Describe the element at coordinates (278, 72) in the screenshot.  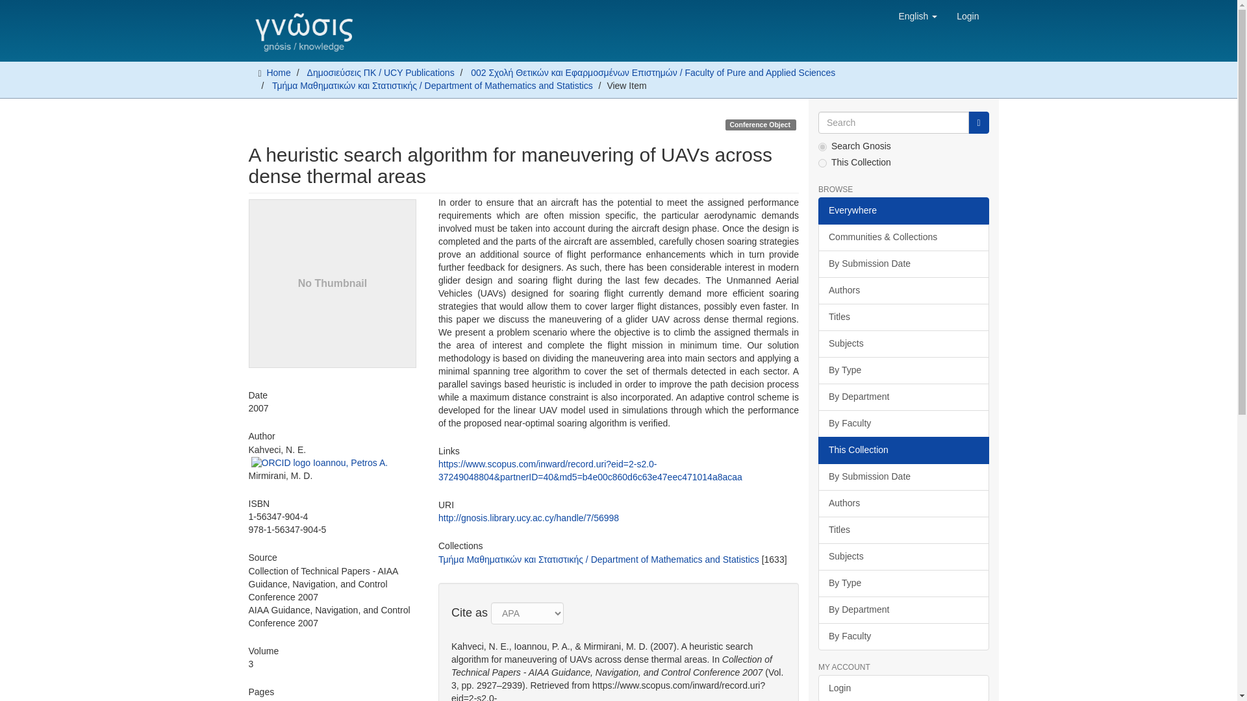
I see `Home` at that location.